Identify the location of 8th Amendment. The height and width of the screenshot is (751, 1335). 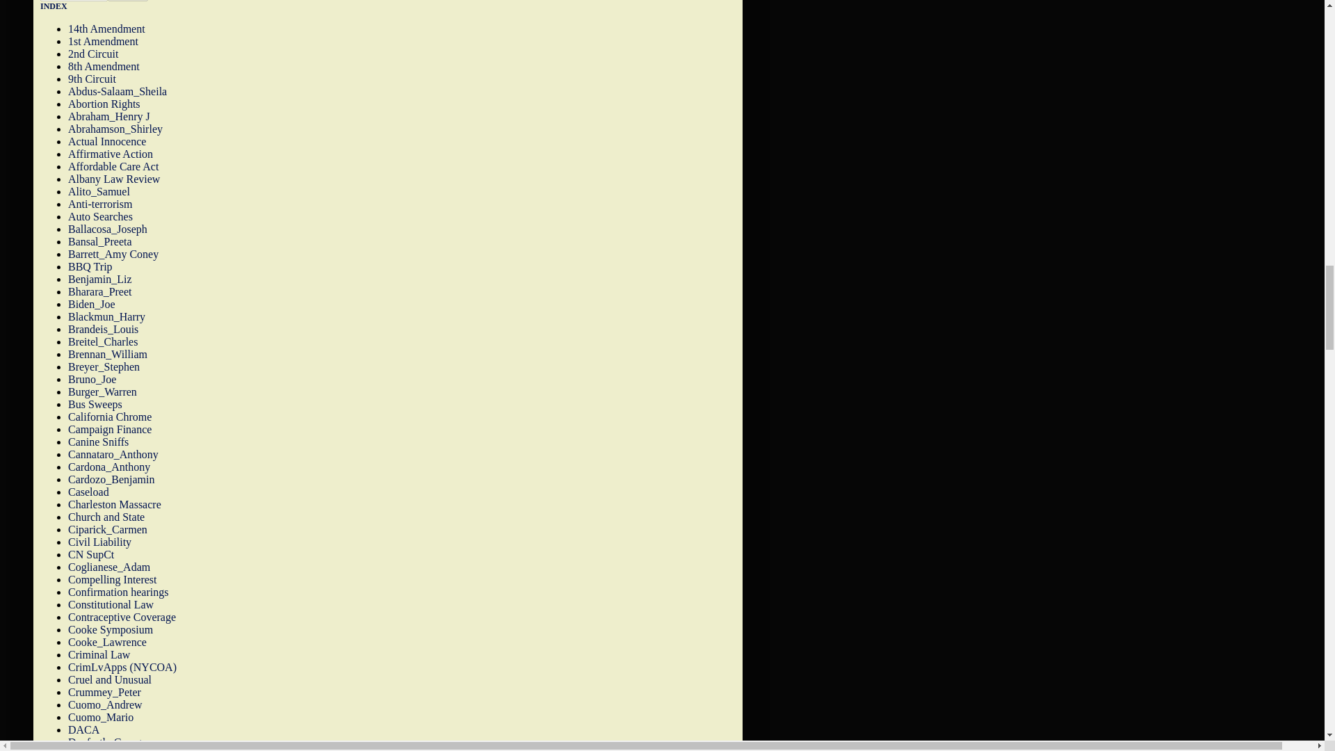
(104, 66).